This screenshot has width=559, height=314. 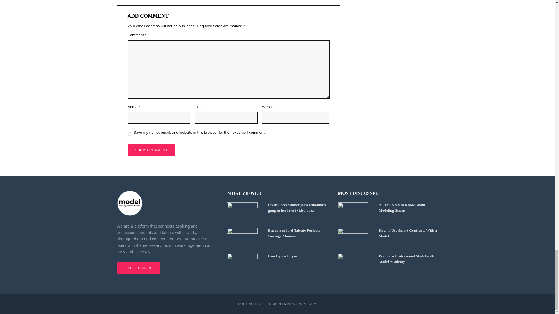 I want to click on How to Use Smart Contracts With a Model, so click(x=355, y=238).